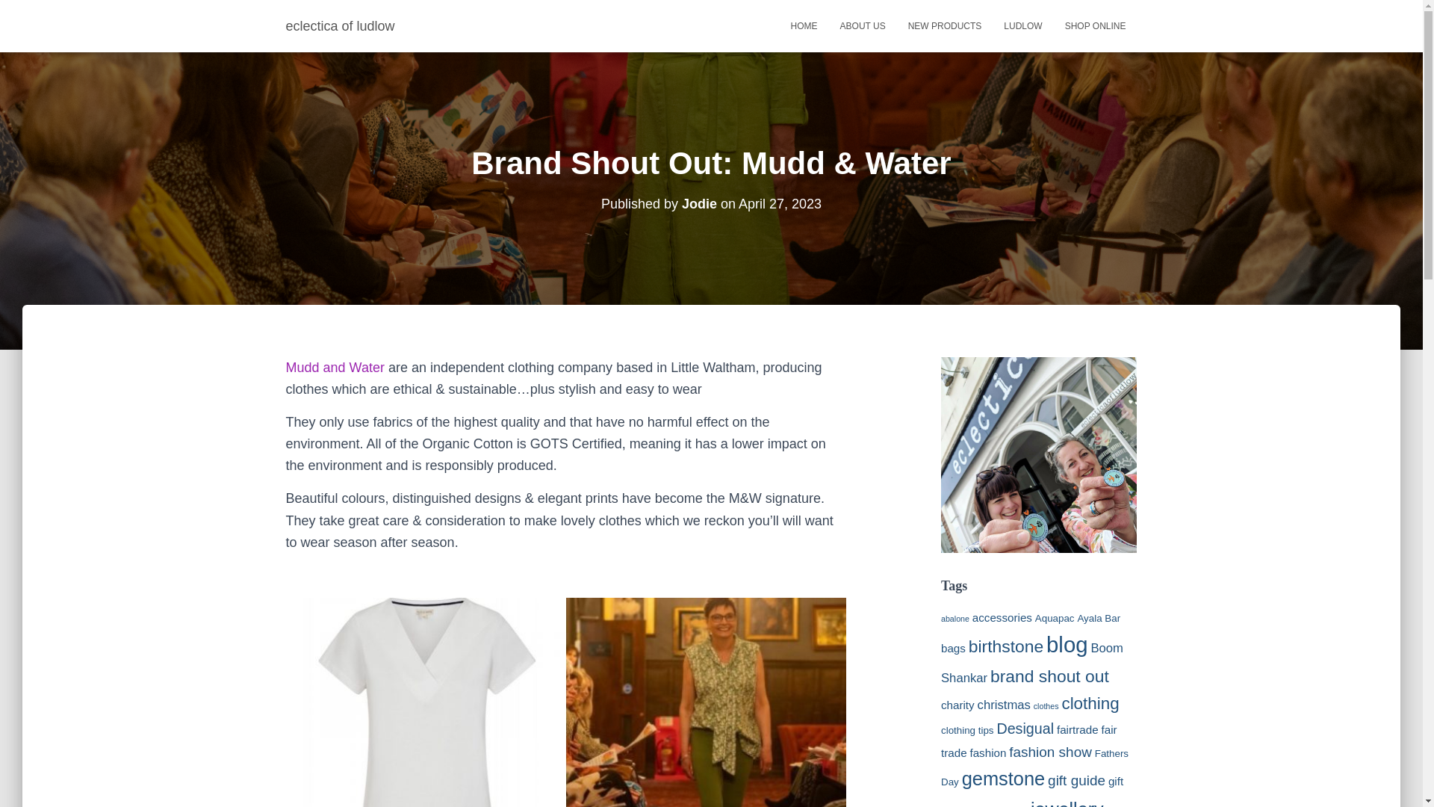 Image resolution: width=1434 pixels, height=807 pixels. I want to click on Desigual, so click(1025, 729).